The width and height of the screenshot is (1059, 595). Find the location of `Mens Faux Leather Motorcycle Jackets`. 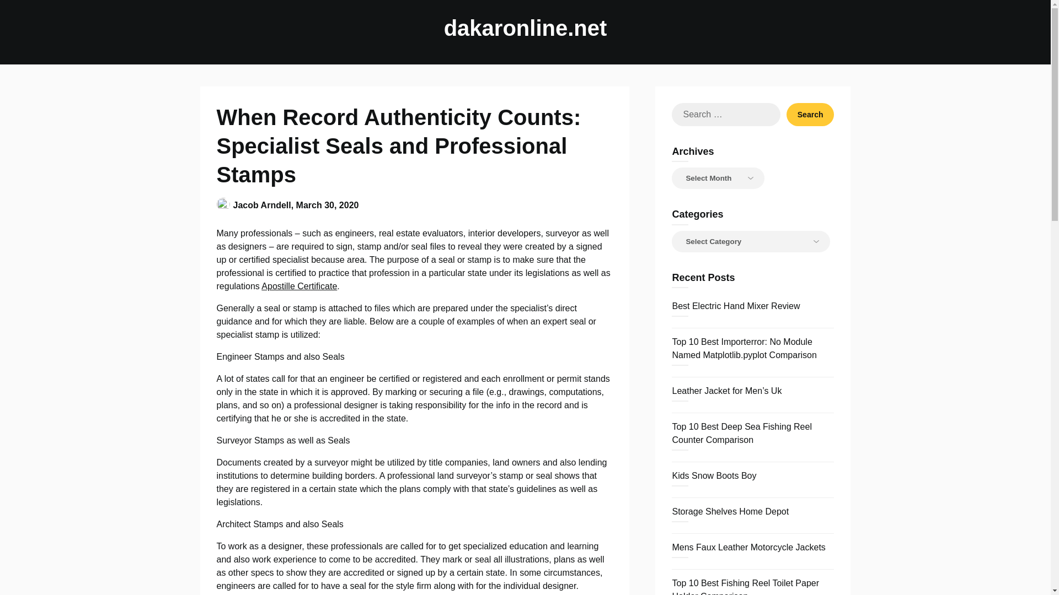

Mens Faux Leather Motorcycle Jackets is located at coordinates (748, 547).